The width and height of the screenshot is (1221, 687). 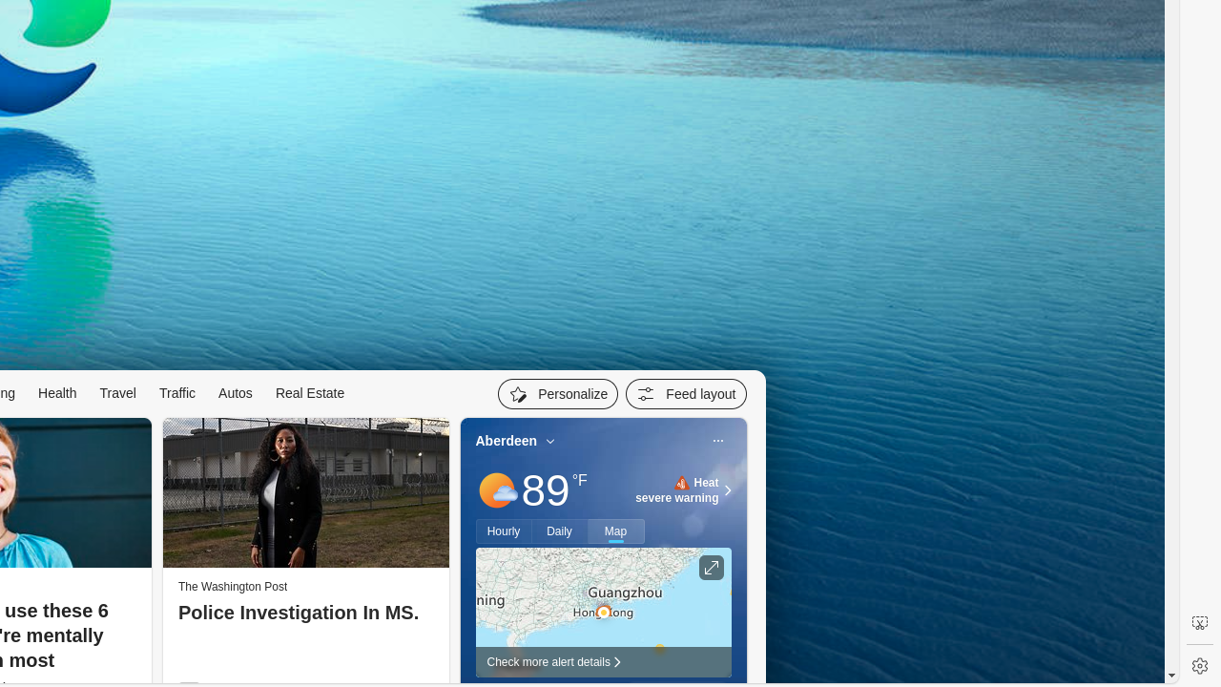 What do you see at coordinates (560, 531) in the screenshot?
I see `Daily` at bounding box center [560, 531].